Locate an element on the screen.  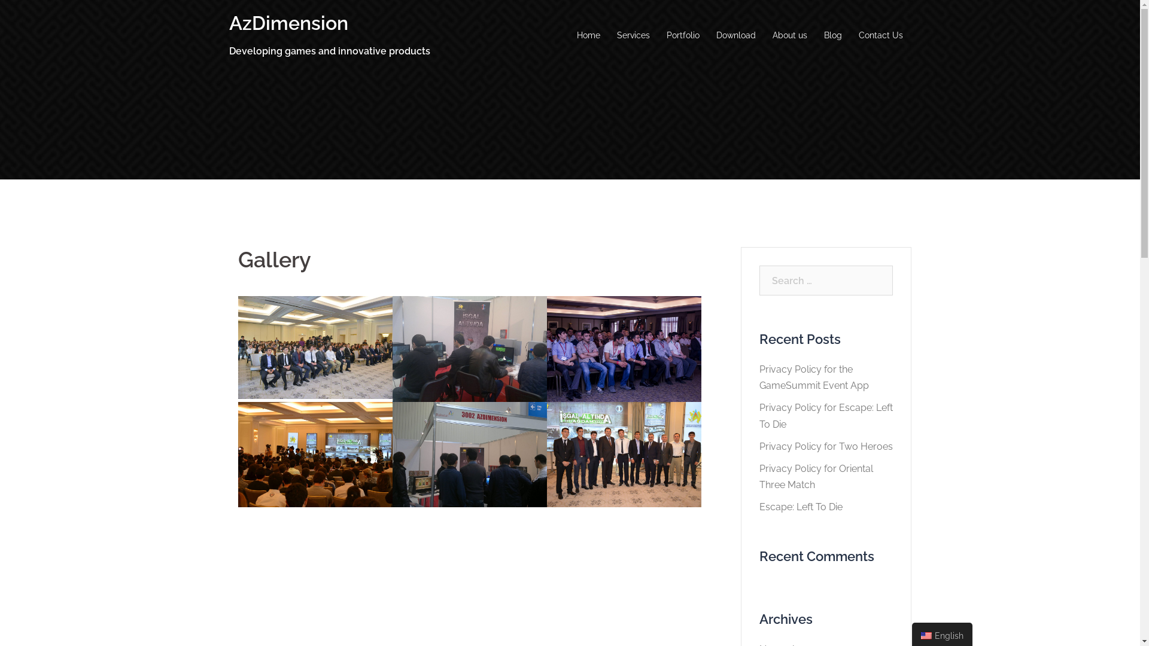
Download is located at coordinates (735, 36).